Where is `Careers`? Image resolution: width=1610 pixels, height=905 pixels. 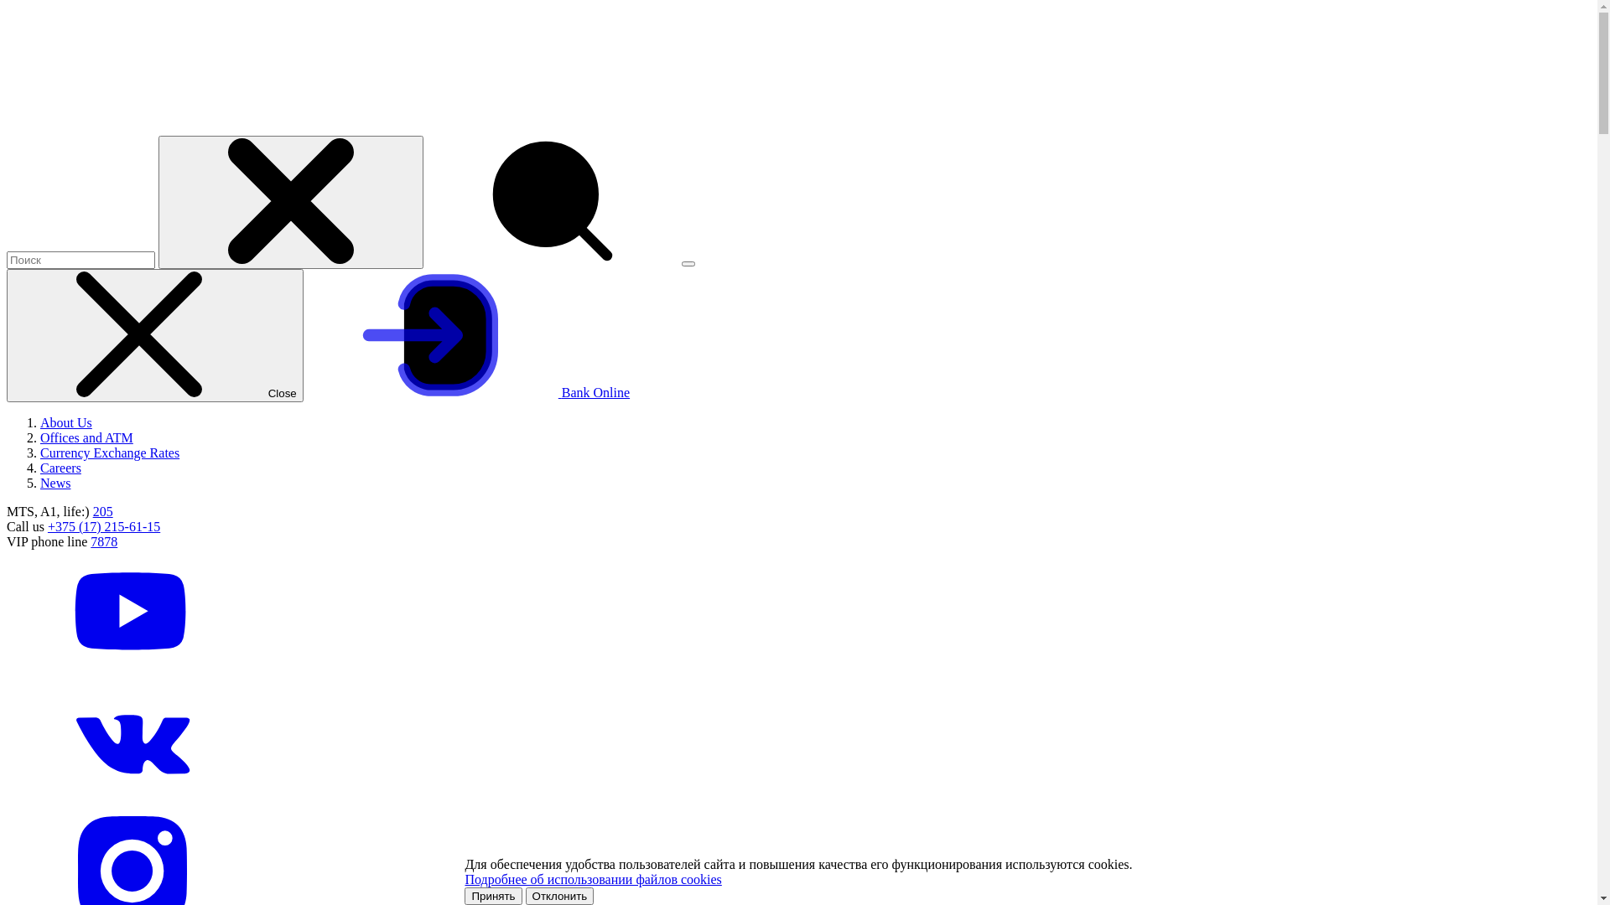 Careers is located at coordinates (60, 468).